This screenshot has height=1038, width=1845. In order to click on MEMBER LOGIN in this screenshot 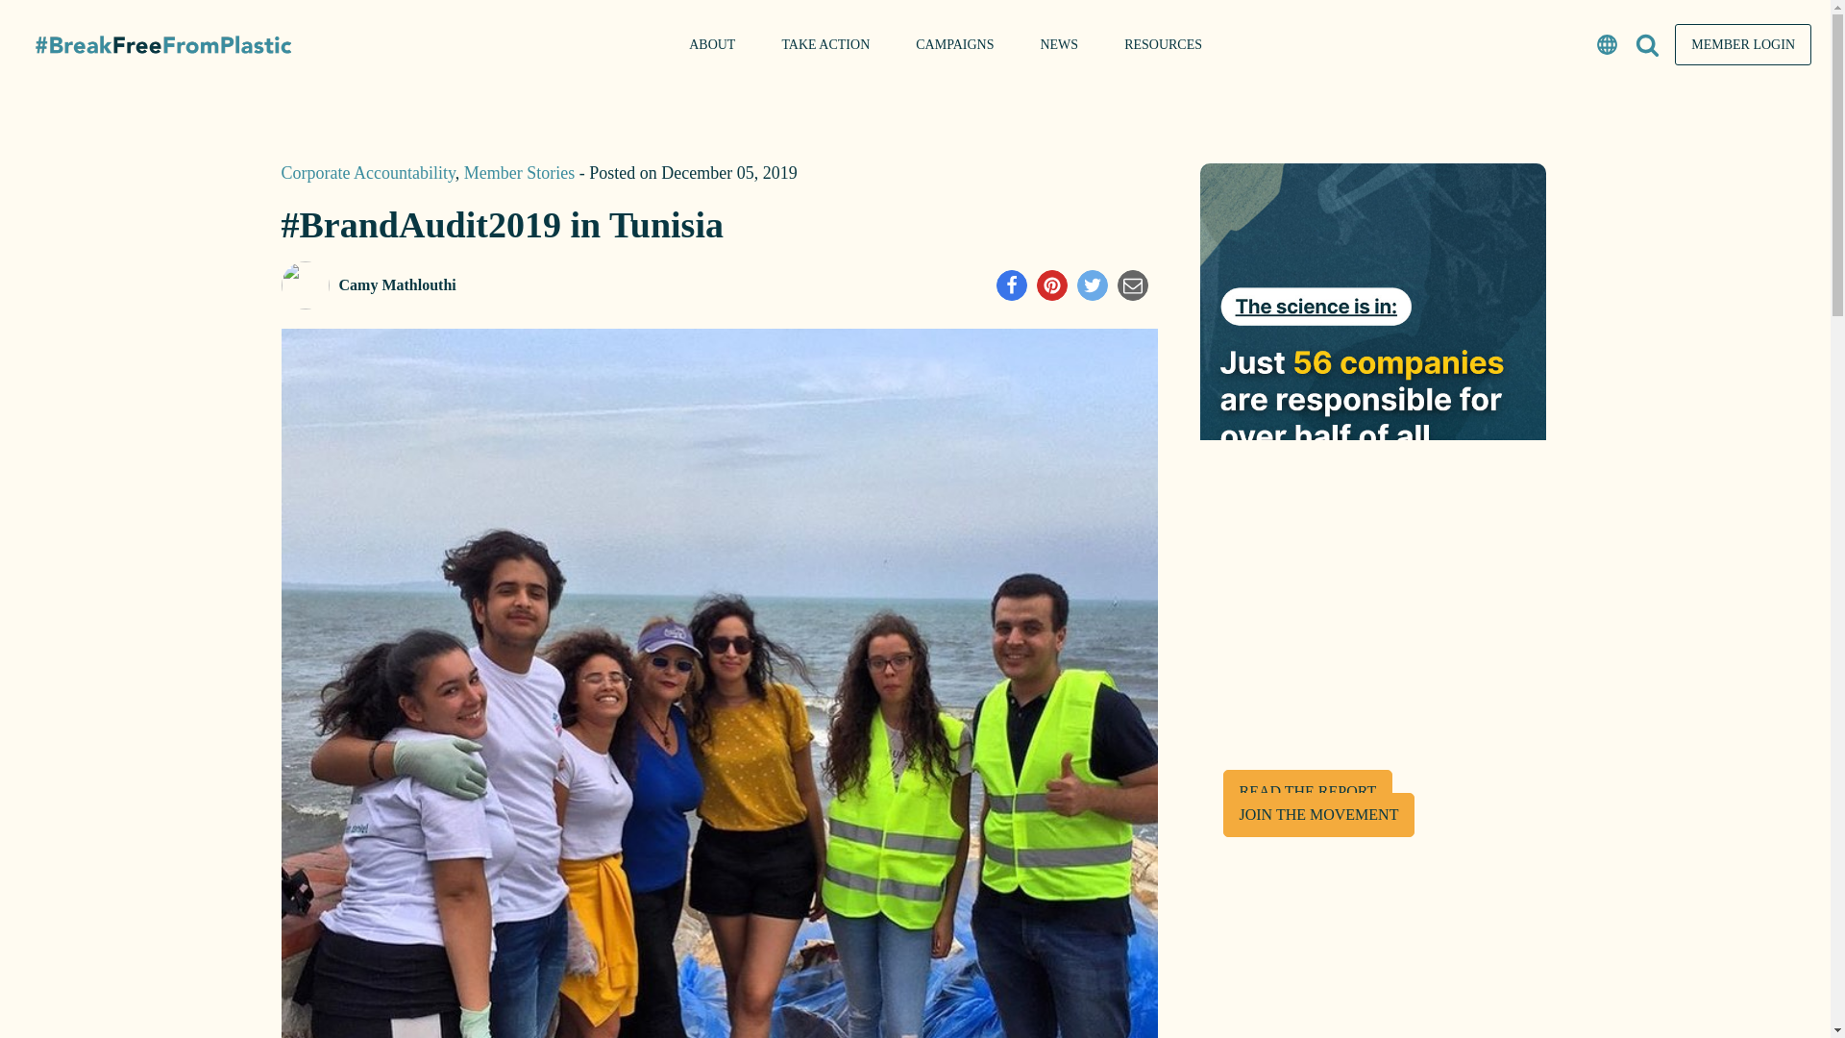, I will do `click(1743, 44)`.